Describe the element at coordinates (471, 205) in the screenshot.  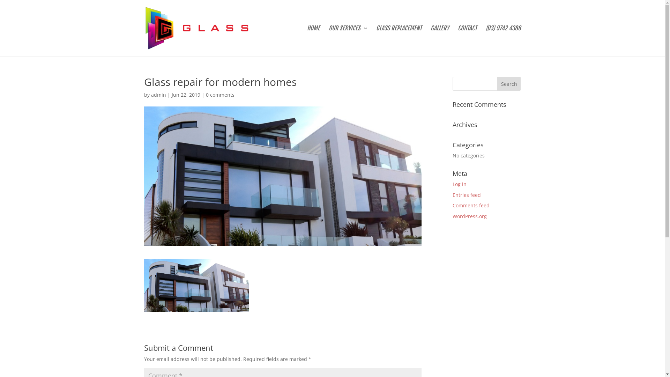
I see `Comments feed` at that location.